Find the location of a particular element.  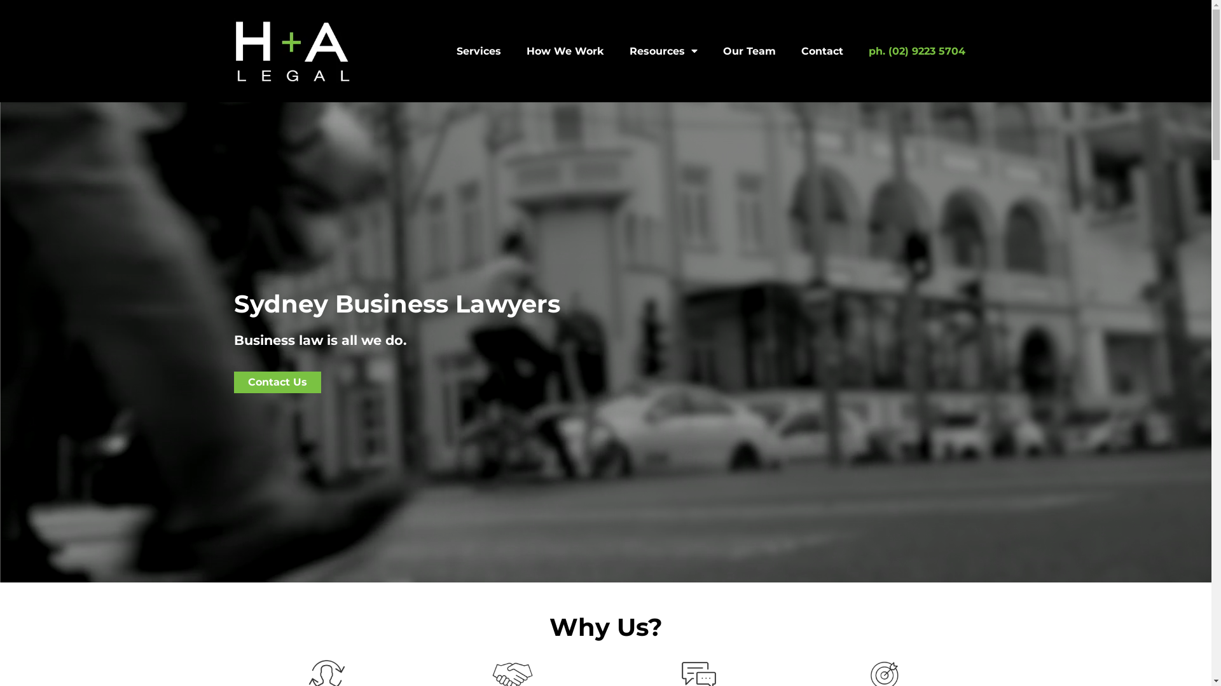

Resources is located at coordinates (664, 51).